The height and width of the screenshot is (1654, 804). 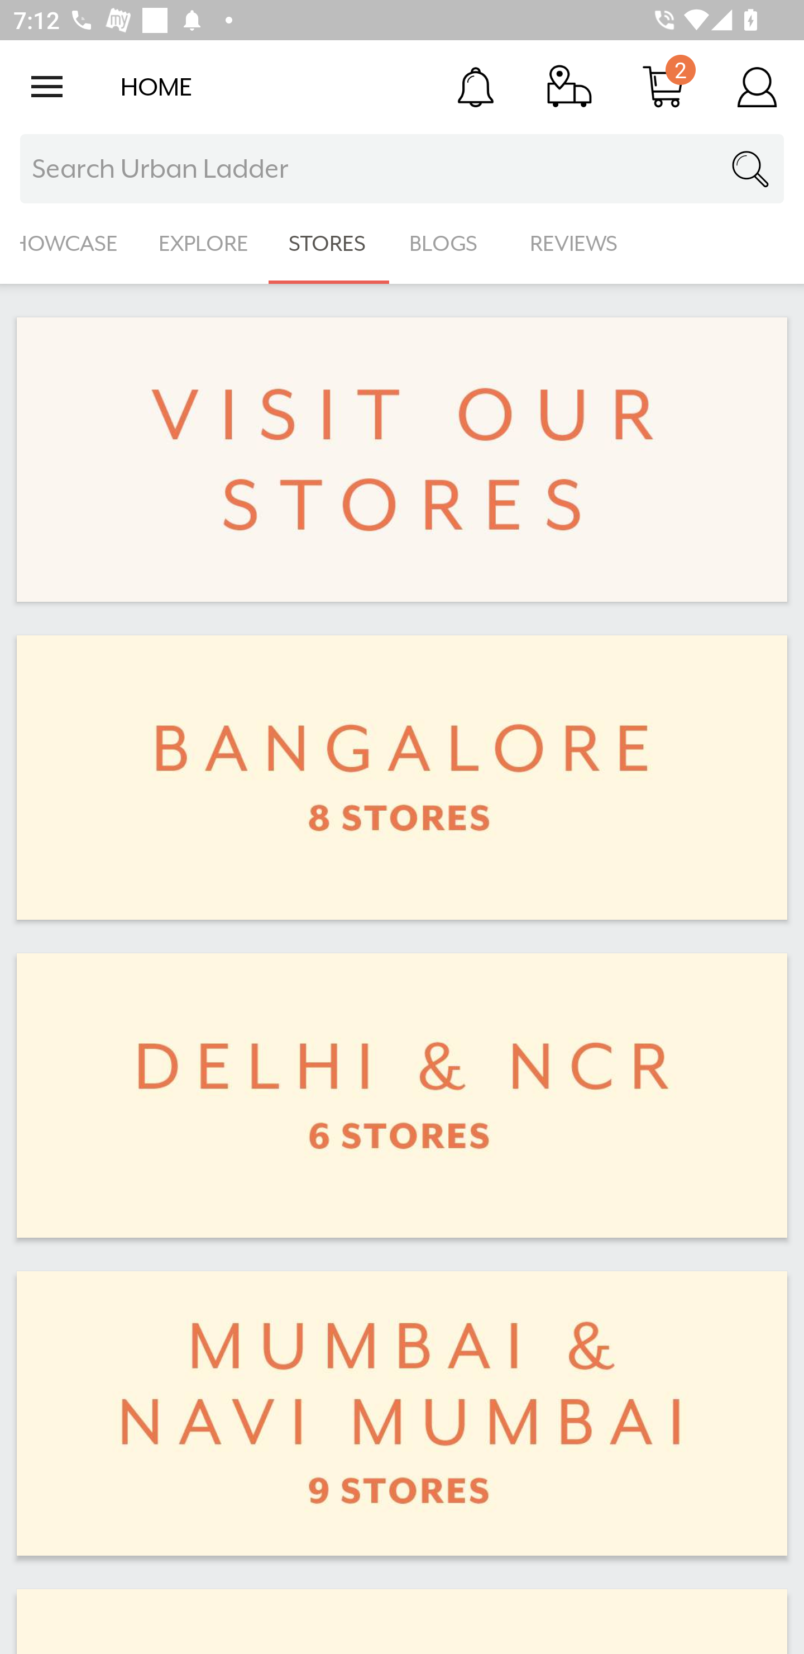 I want to click on Track Order, so click(x=569, y=86).